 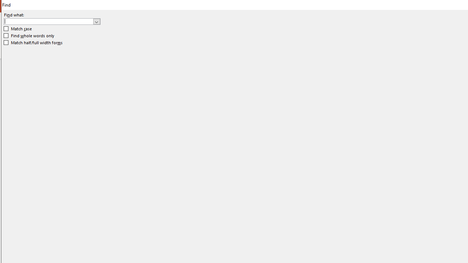 What do you see at coordinates (52, 21) in the screenshot?
I see `Find what` at bounding box center [52, 21].